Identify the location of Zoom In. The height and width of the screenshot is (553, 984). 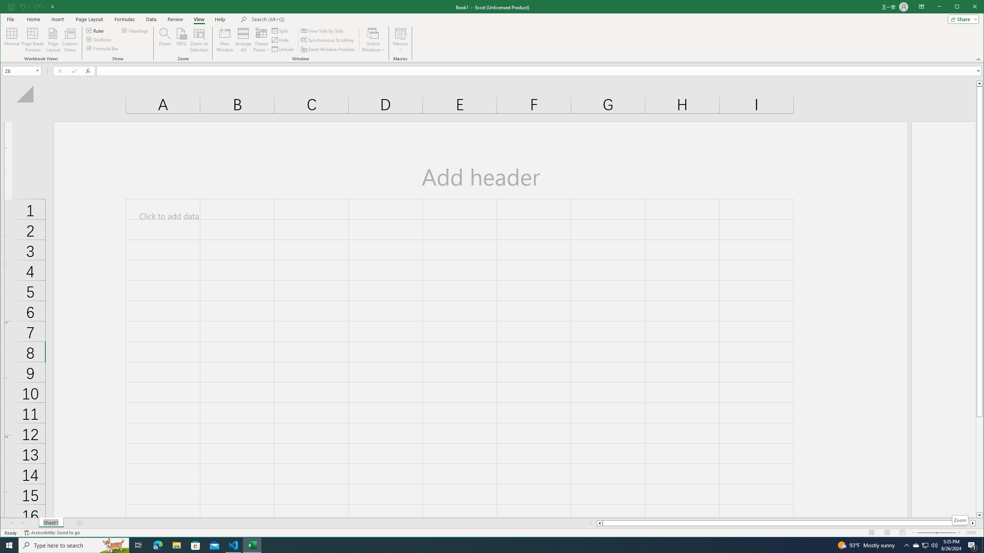
(959, 533).